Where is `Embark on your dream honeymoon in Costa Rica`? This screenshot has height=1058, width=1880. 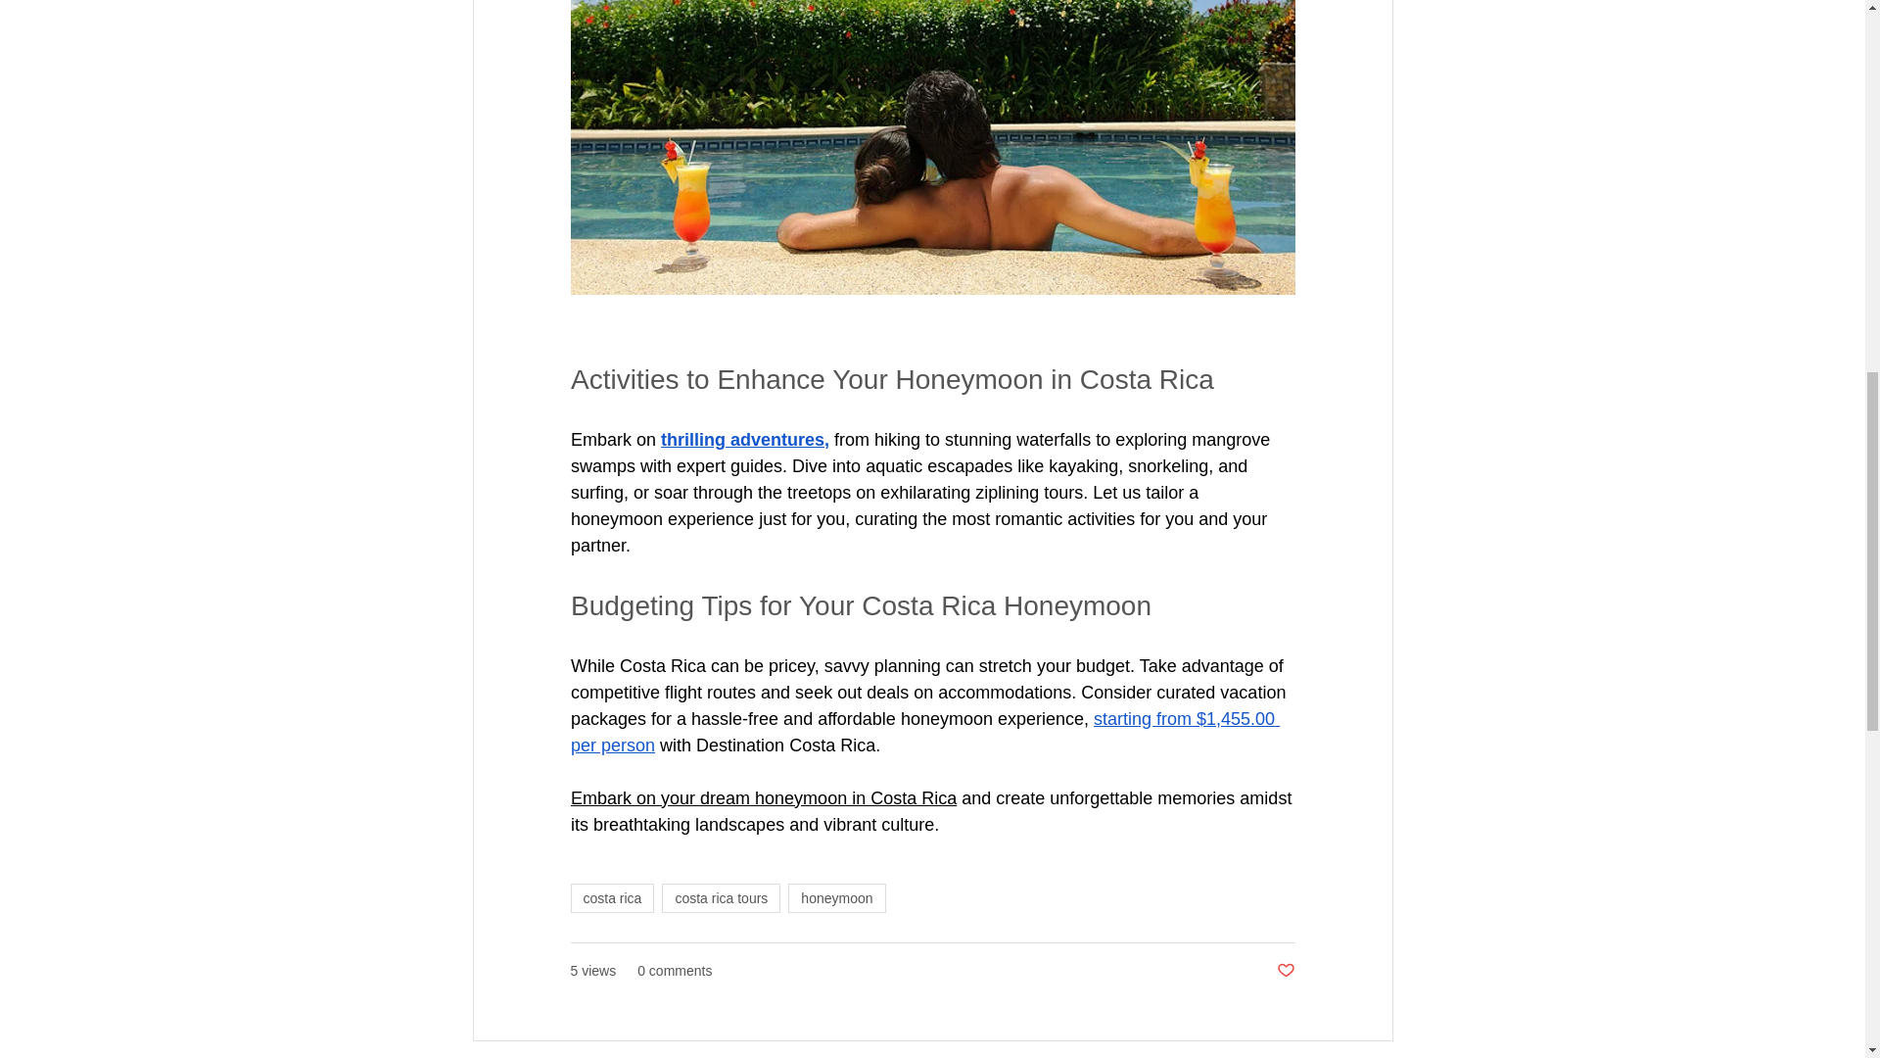 Embark on your dream honeymoon in Costa Rica is located at coordinates (762, 797).